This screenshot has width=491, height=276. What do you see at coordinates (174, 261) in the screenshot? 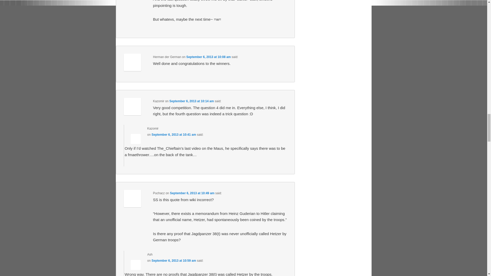
I see `September 6, 2013 at 10:59 am` at bounding box center [174, 261].